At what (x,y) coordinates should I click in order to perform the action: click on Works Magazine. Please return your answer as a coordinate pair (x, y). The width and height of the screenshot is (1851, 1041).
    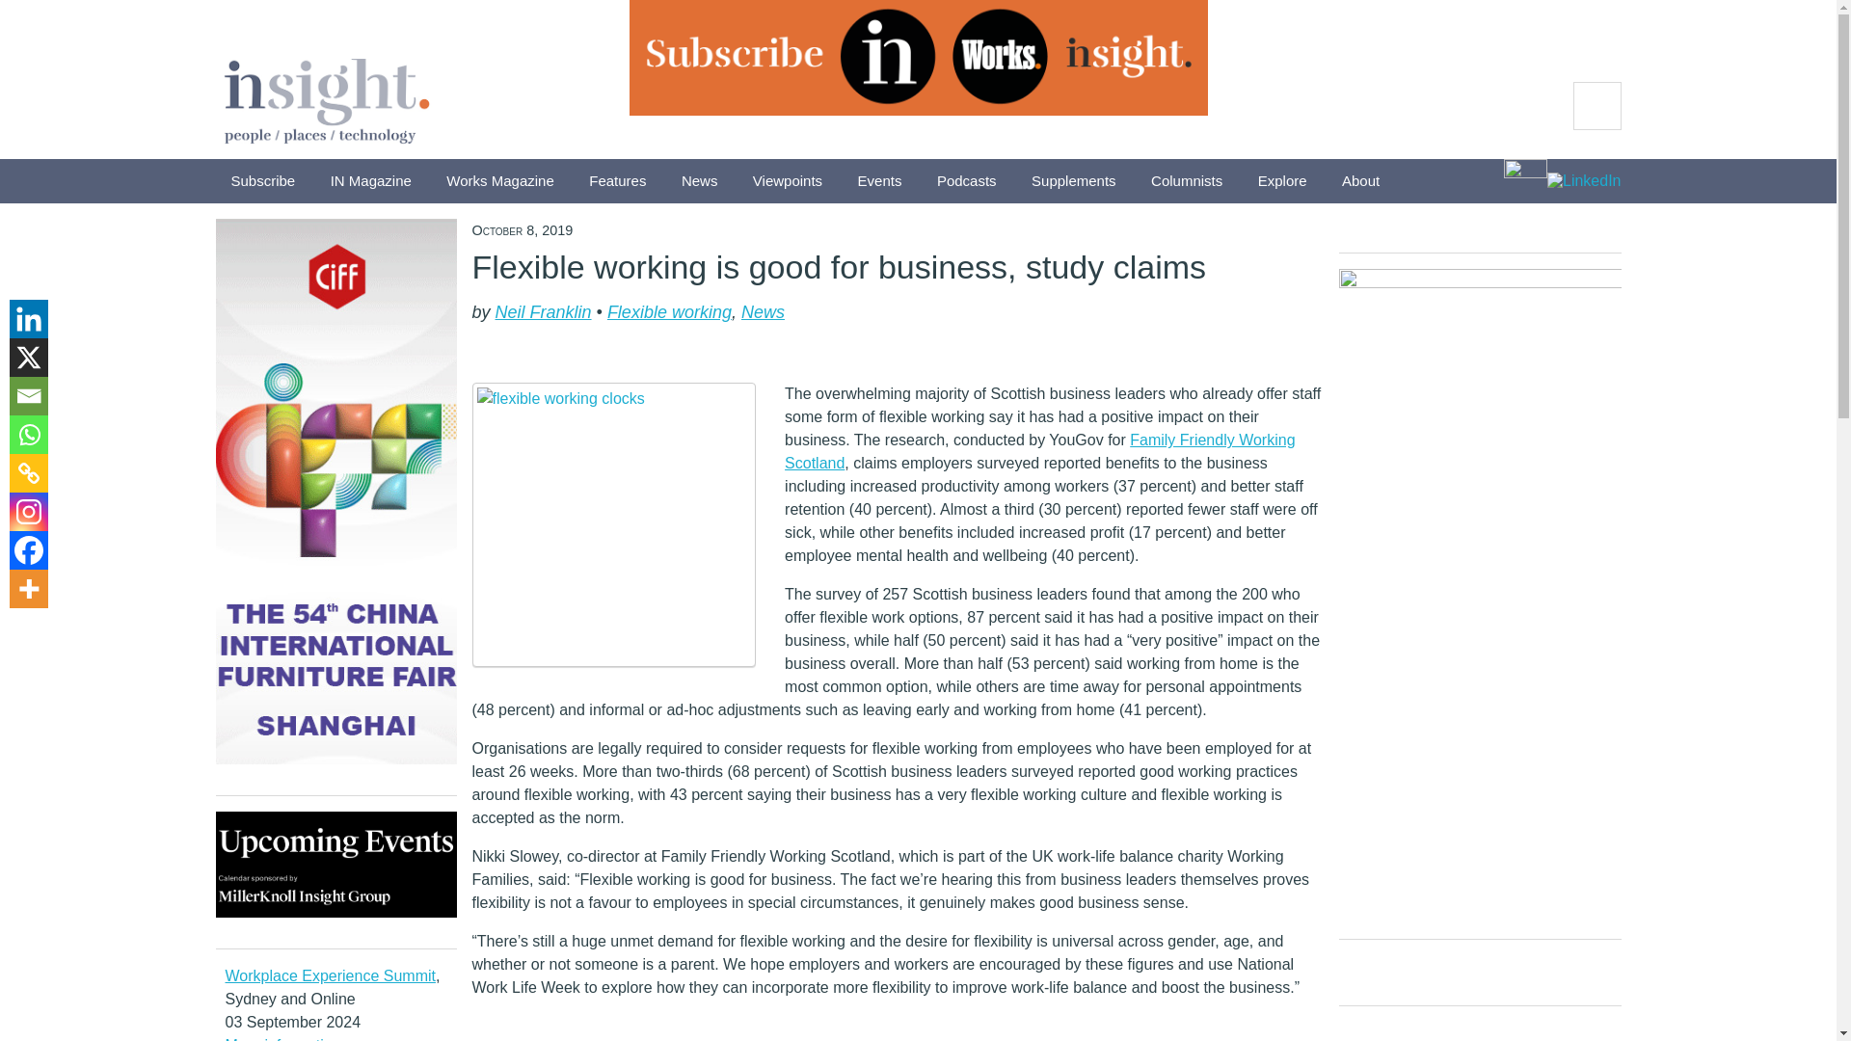
    Looking at the image, I should click on (499, 181).